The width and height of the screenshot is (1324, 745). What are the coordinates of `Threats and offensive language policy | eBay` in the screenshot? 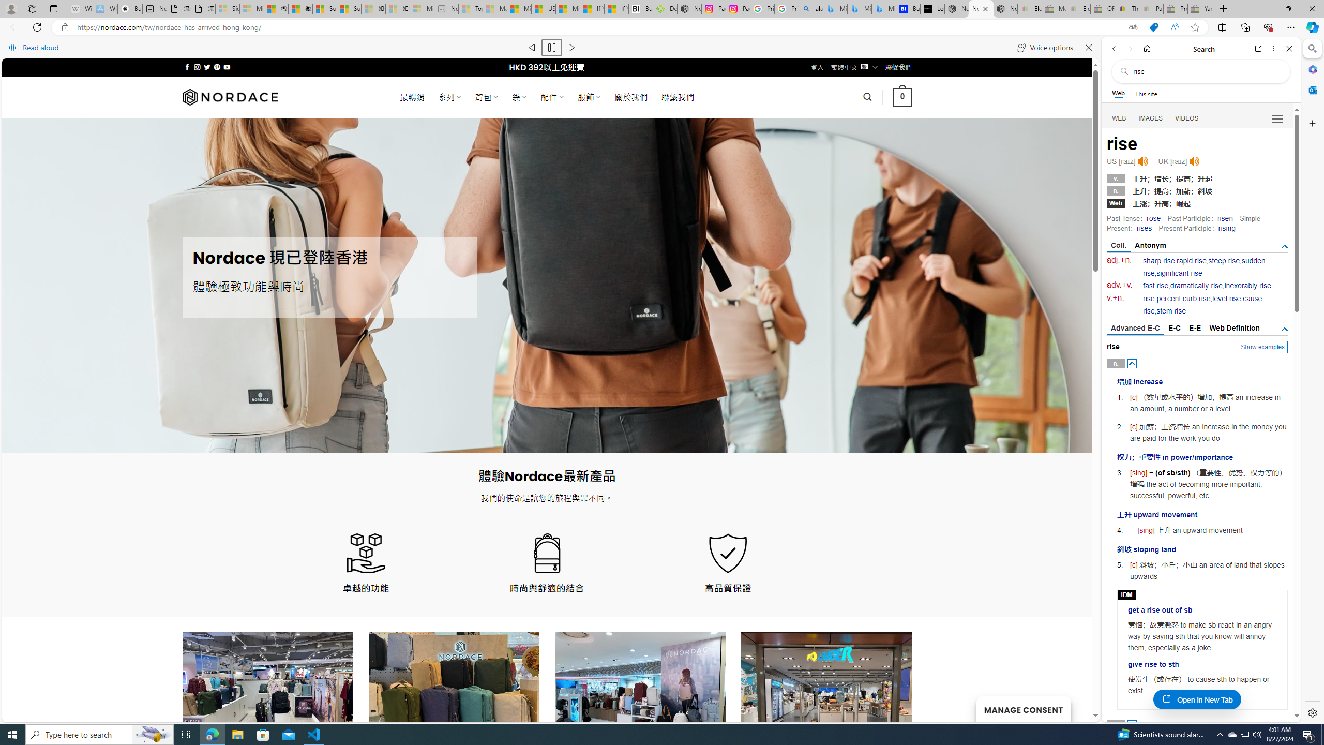 It's located at (1127, 9).